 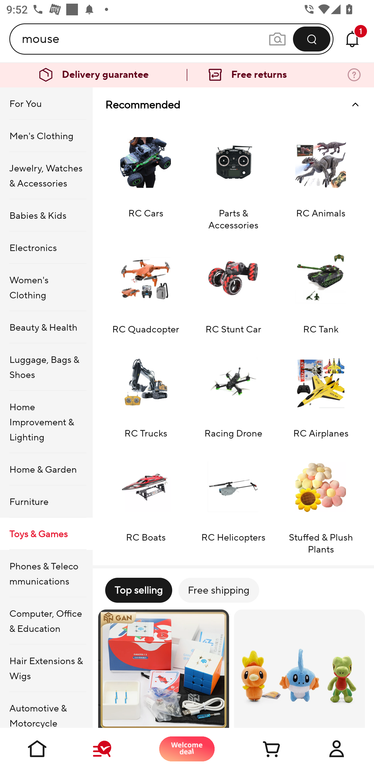 I want to click on Jewelry, Watches & Accessories, so click(x=46, y=175).